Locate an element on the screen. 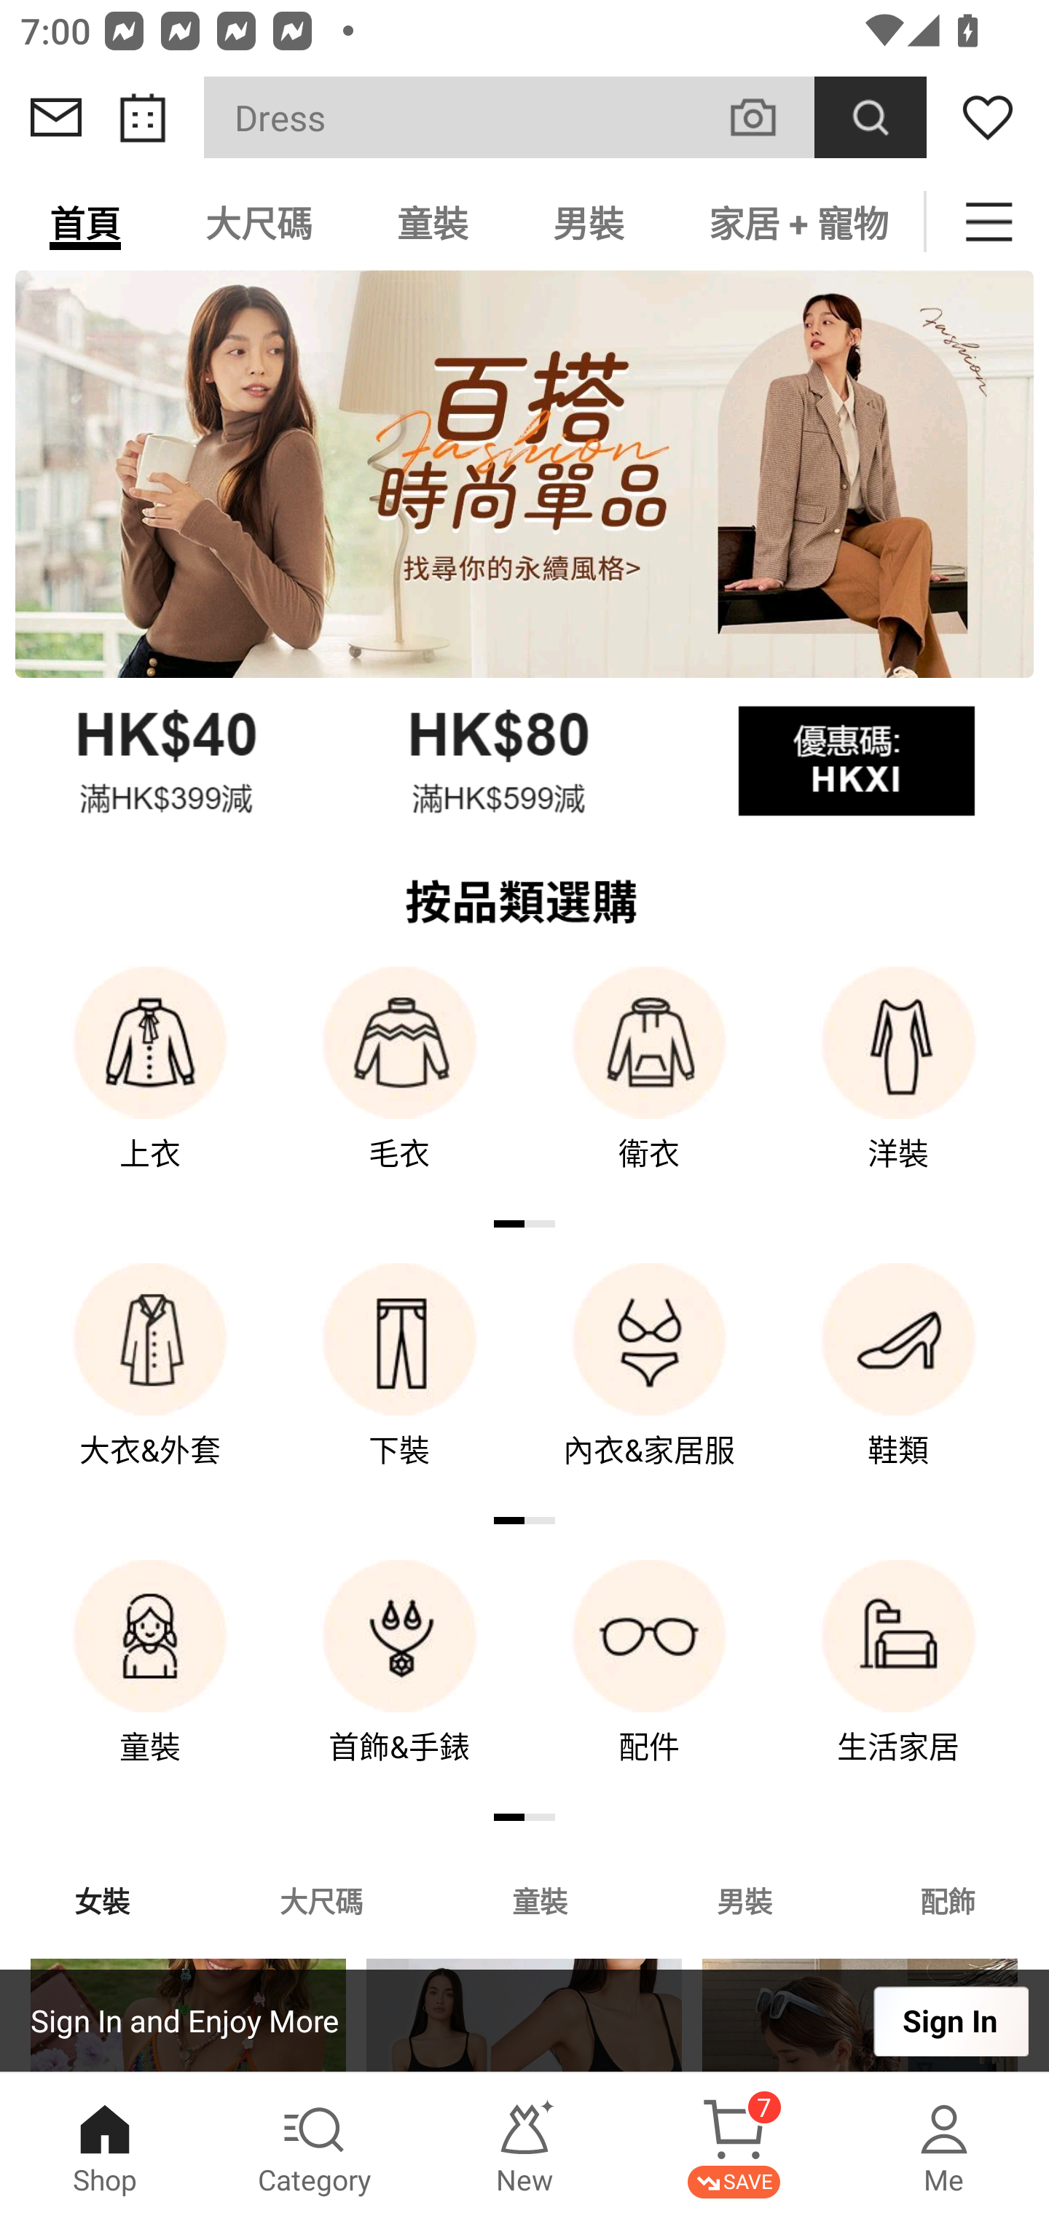 The width and height of the screenshot is (1049, 2216). Wishlist is located at coordinates (988, 117).